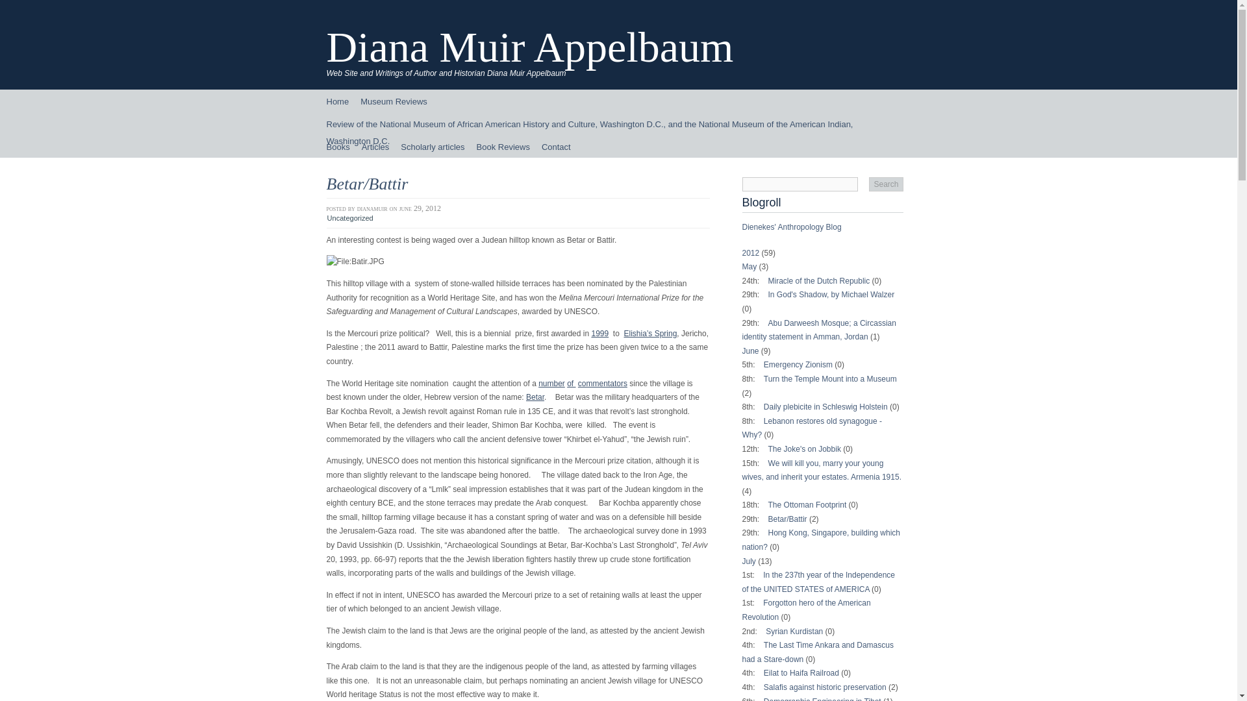 The image size is (1247, 701). What do you see at coordinates (529, 47) in the screenshot?
I see `Diana Muir Appelbaum` at bounding box center [529, 47].